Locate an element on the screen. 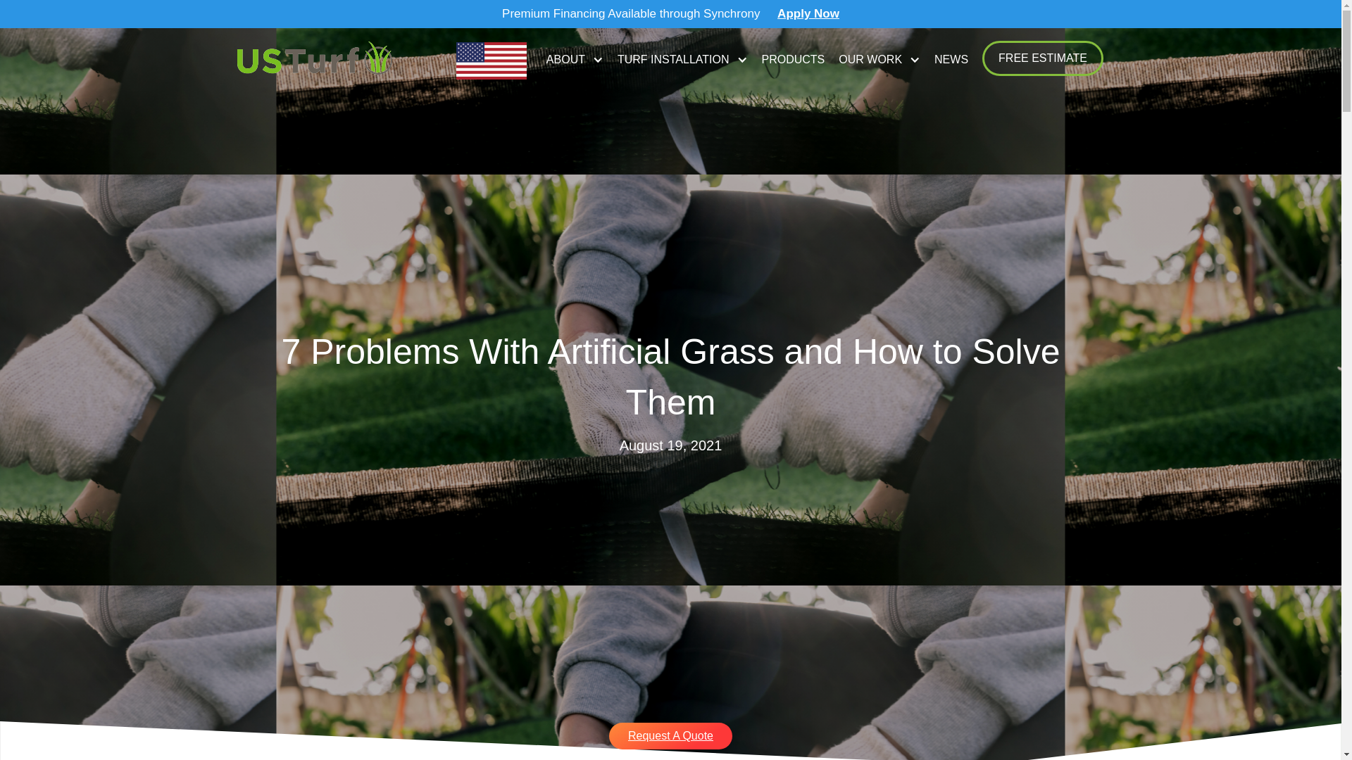  NEWS is located at coordinates (951, 59).